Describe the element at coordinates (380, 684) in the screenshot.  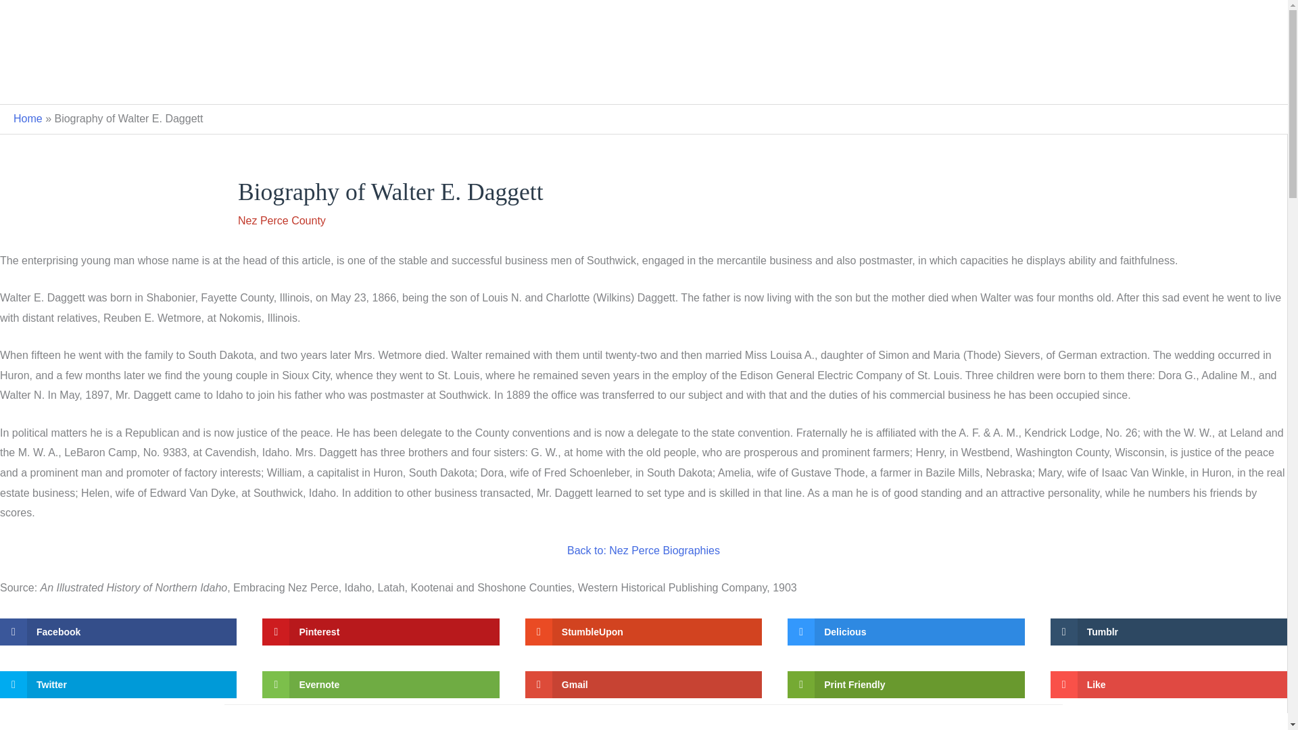
I see `Evernote` at that location.